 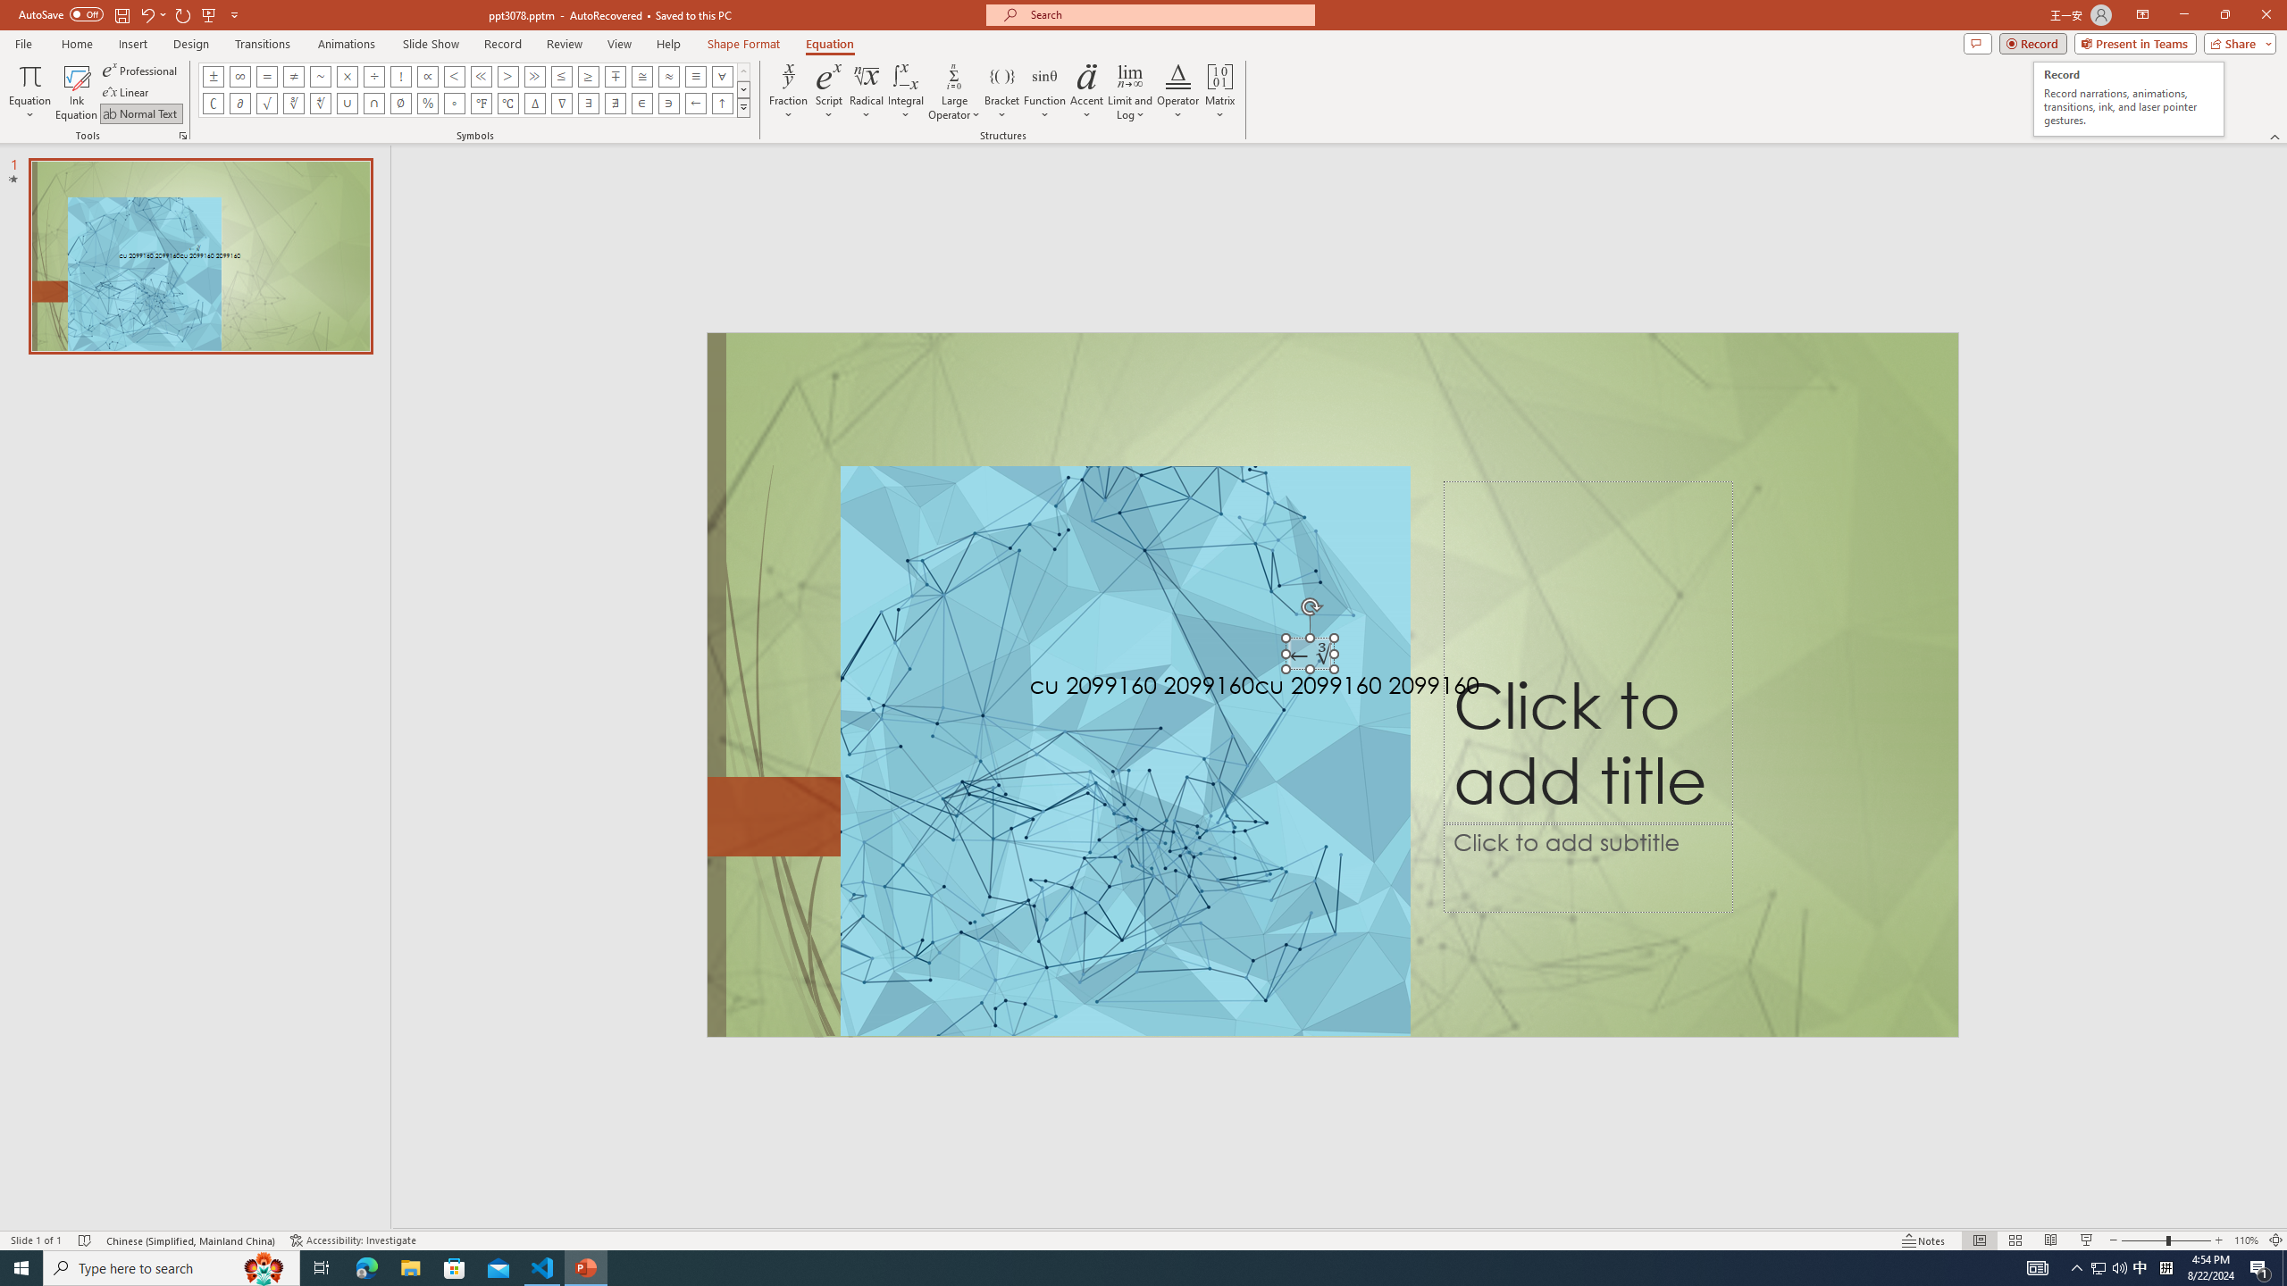 What do you see at coordinates (128, 93) in the screenshot?
I see `Linear` at bounding box center [128, 93].